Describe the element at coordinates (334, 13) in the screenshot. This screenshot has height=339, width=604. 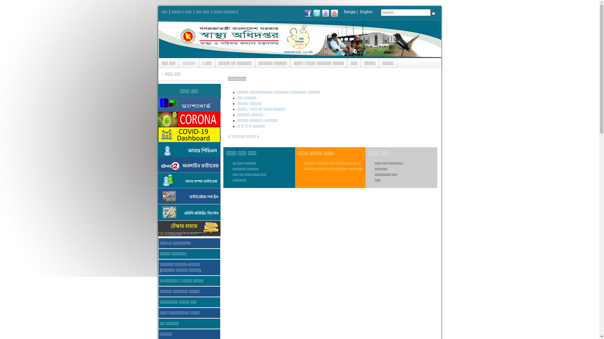
I see `Follow us on Youtube` at that location.